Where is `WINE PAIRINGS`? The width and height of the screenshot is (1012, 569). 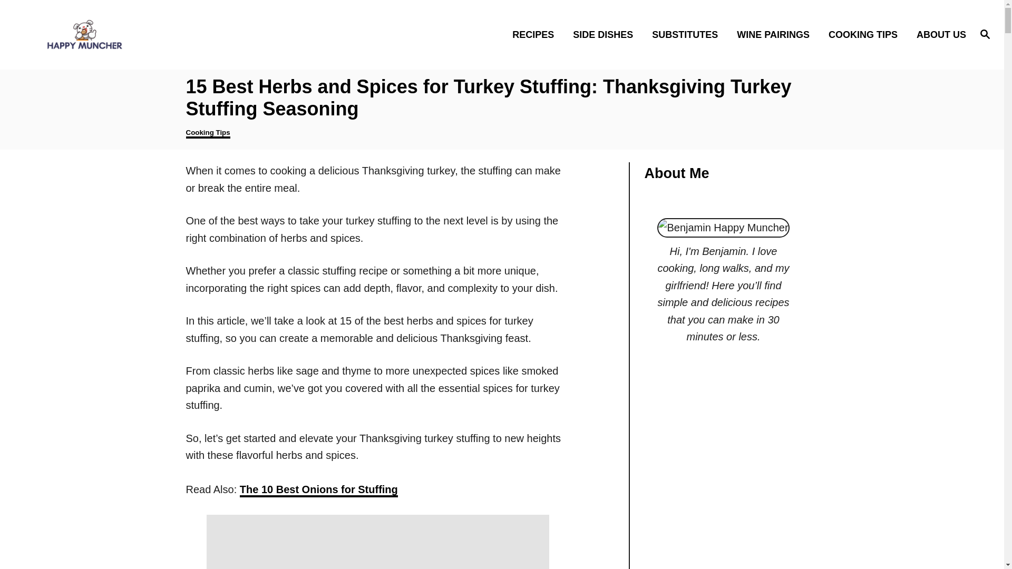
WINE PAIRINGS is located at coordinates (776, 34).